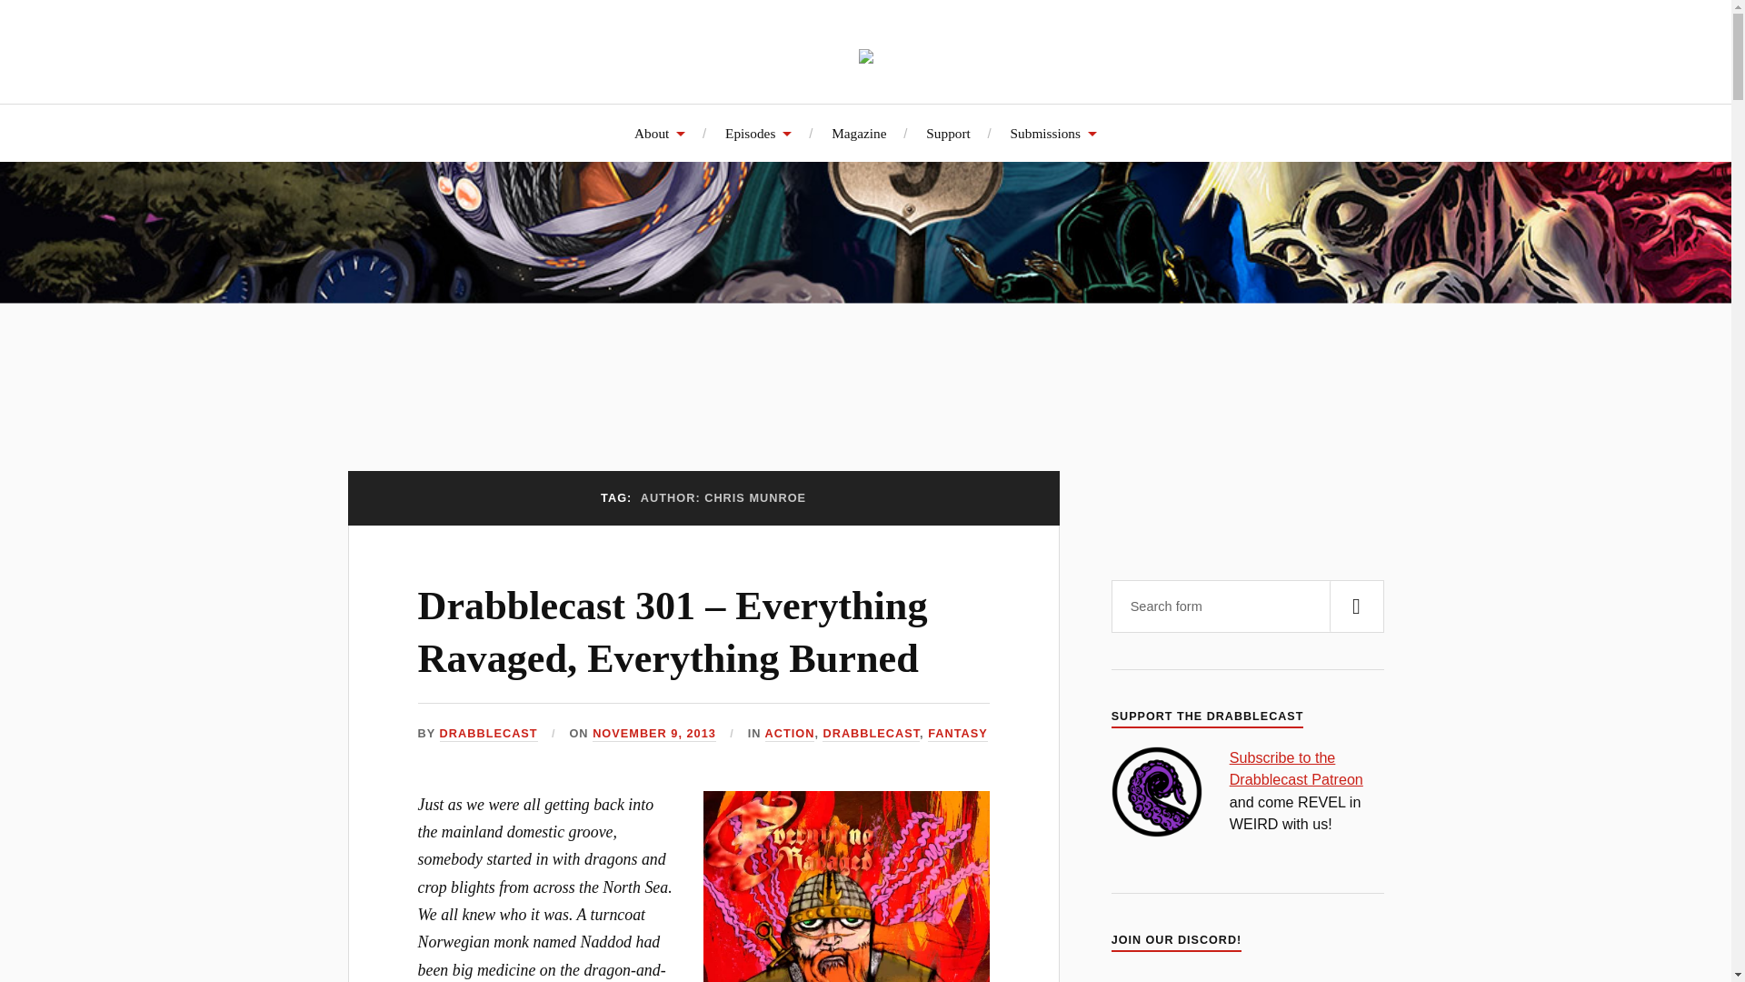  I want to click on About, so click(660, 133).